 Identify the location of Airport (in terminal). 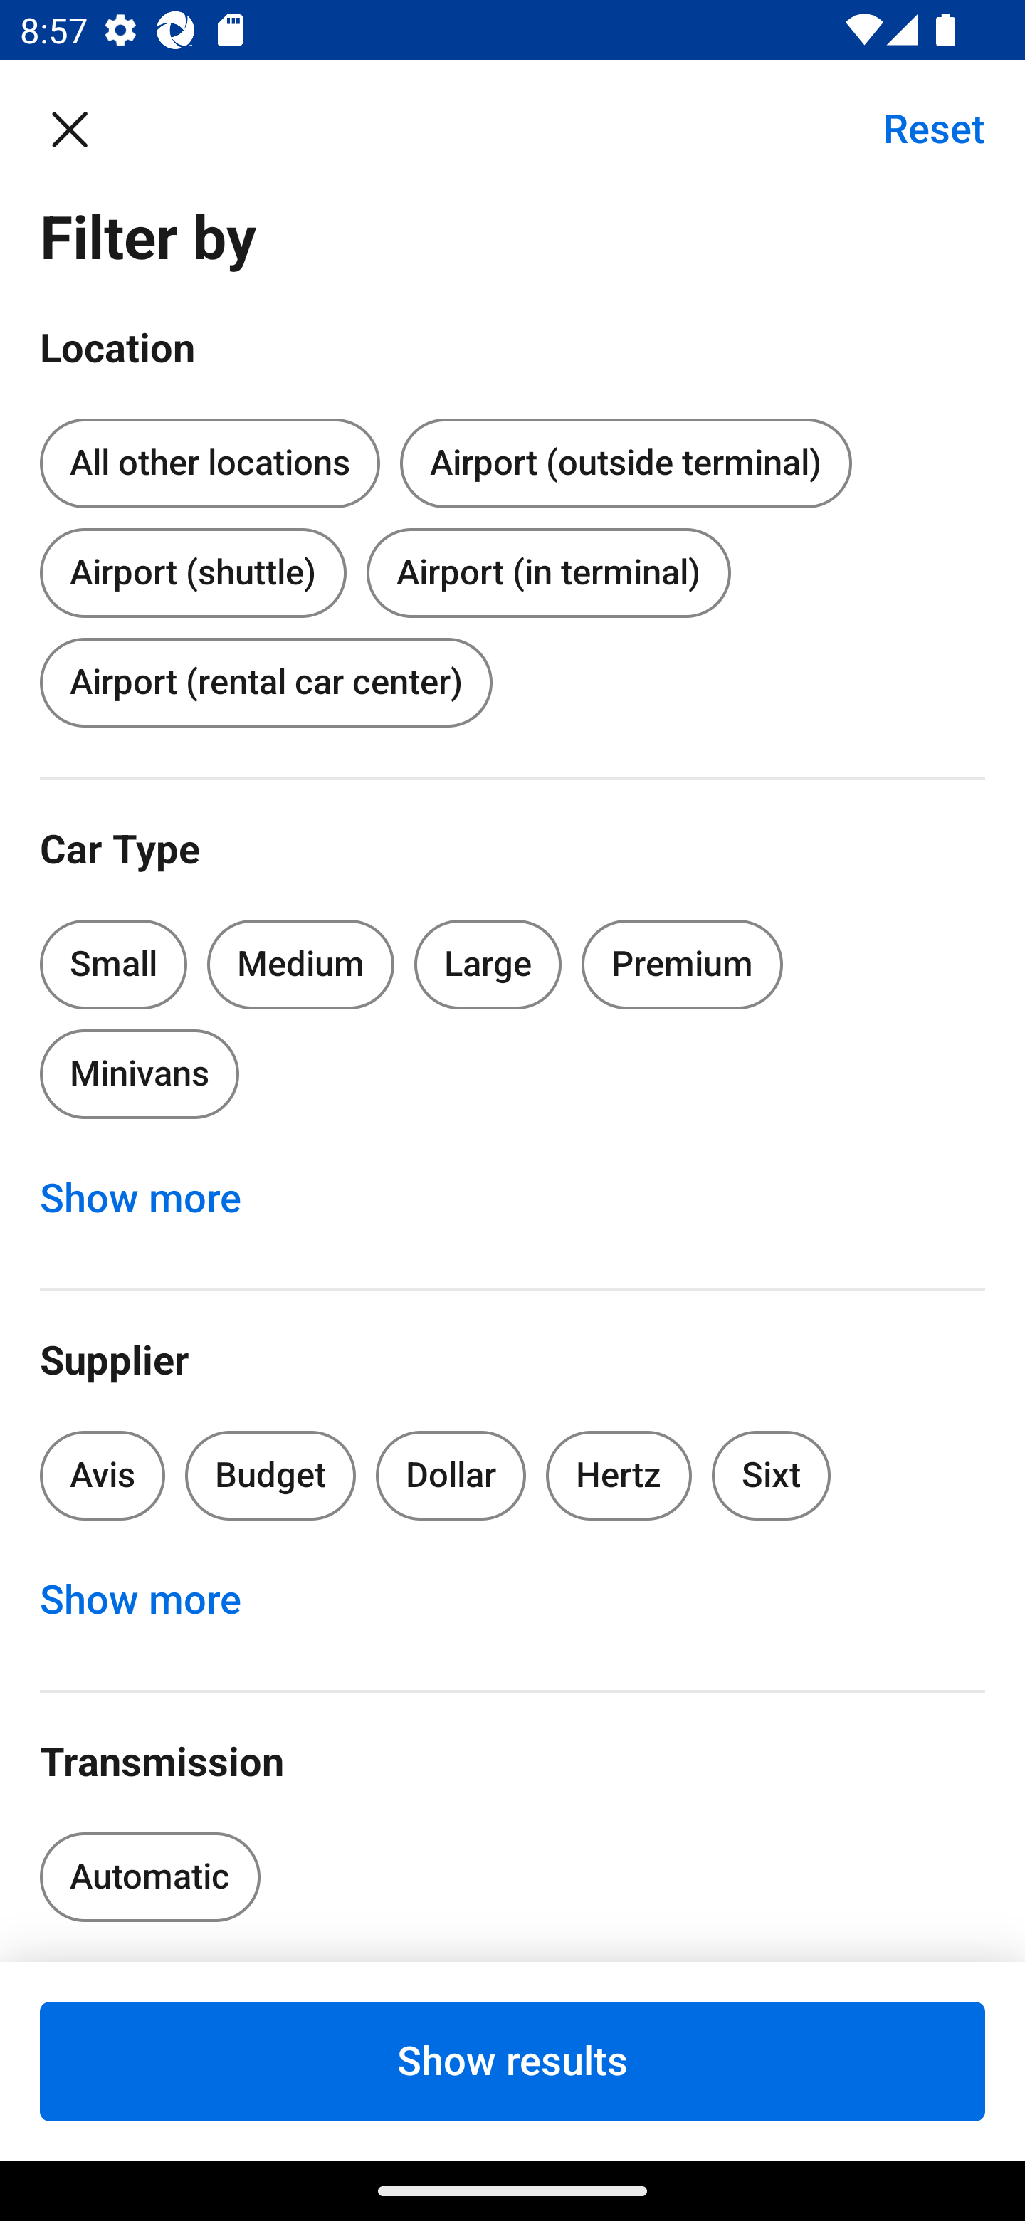
(548, 572).